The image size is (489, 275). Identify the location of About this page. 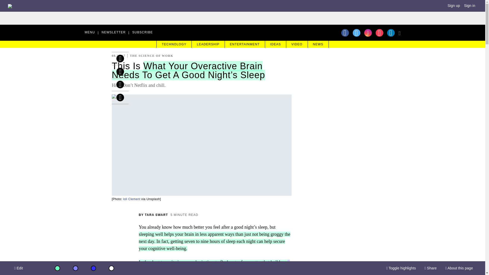
(459, 268).